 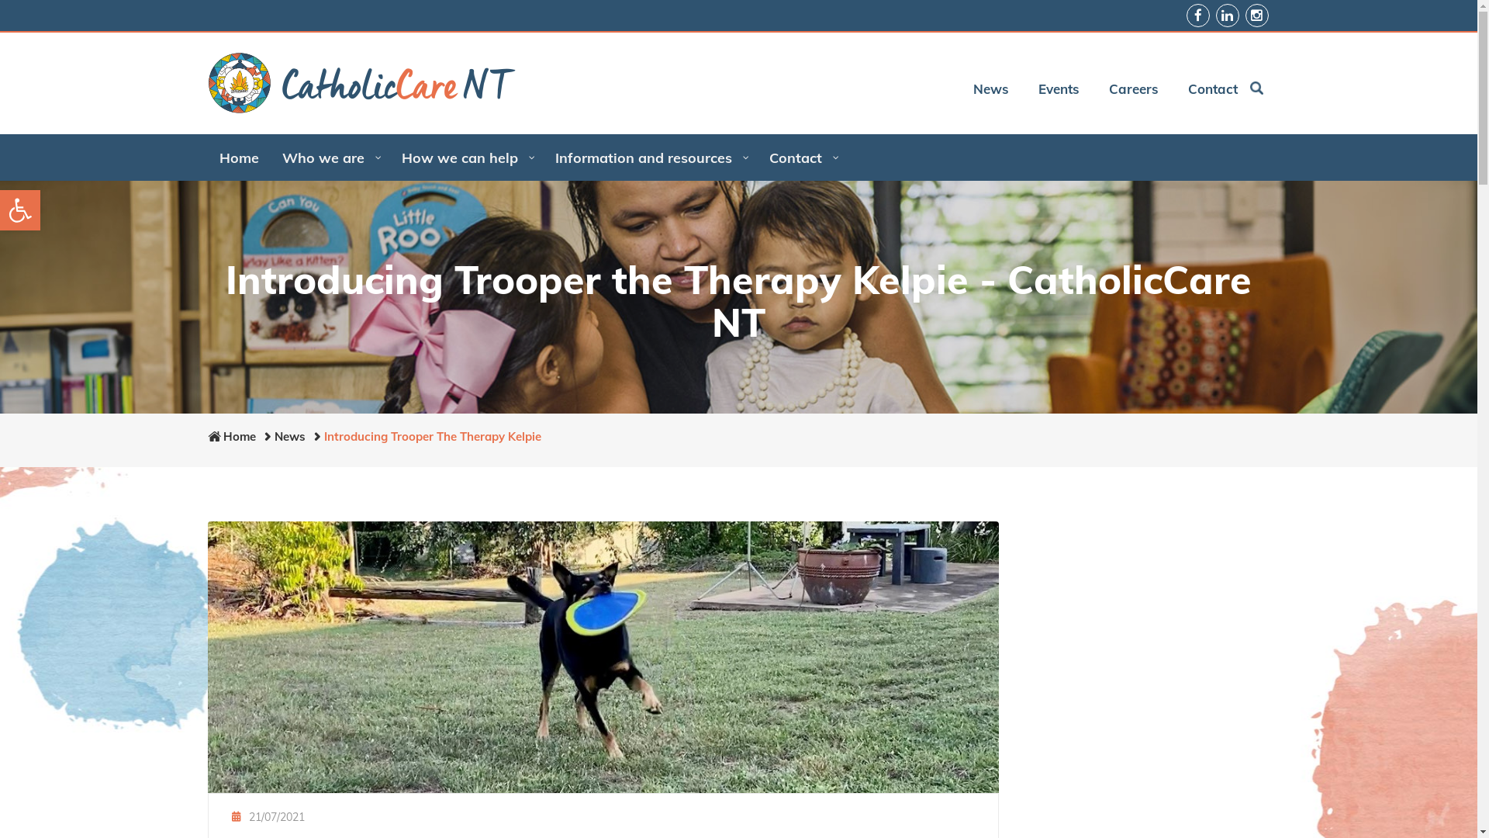 What do you see at coordinates (20, 210) in the screenshot?
I see `Open toolbar
Accessibility Tools` at bounding box center [20, 210].